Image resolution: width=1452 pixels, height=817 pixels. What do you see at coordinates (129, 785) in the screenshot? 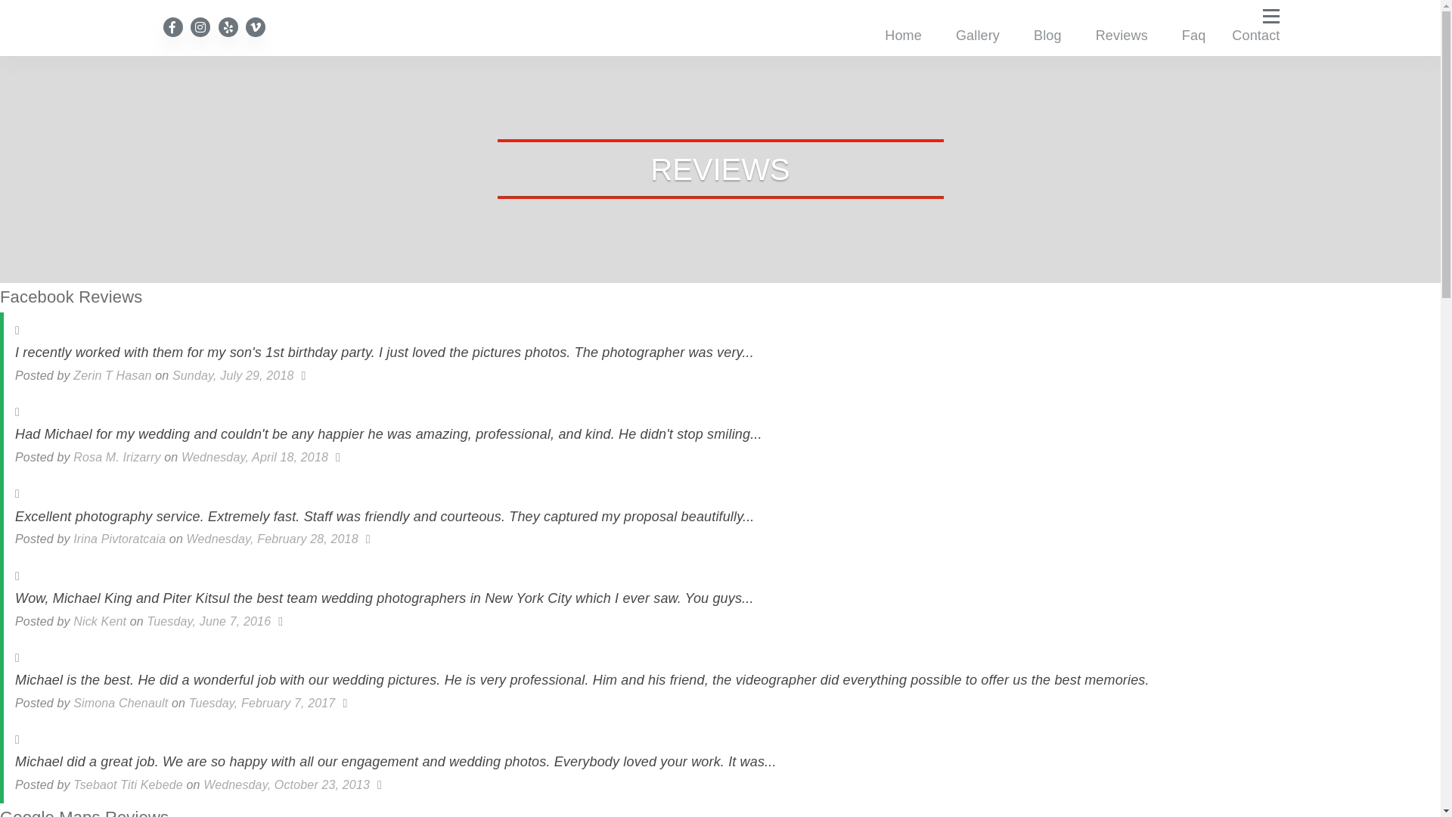
I see `Tsebaot Titi Kebede` at bounding box center [129, 785].